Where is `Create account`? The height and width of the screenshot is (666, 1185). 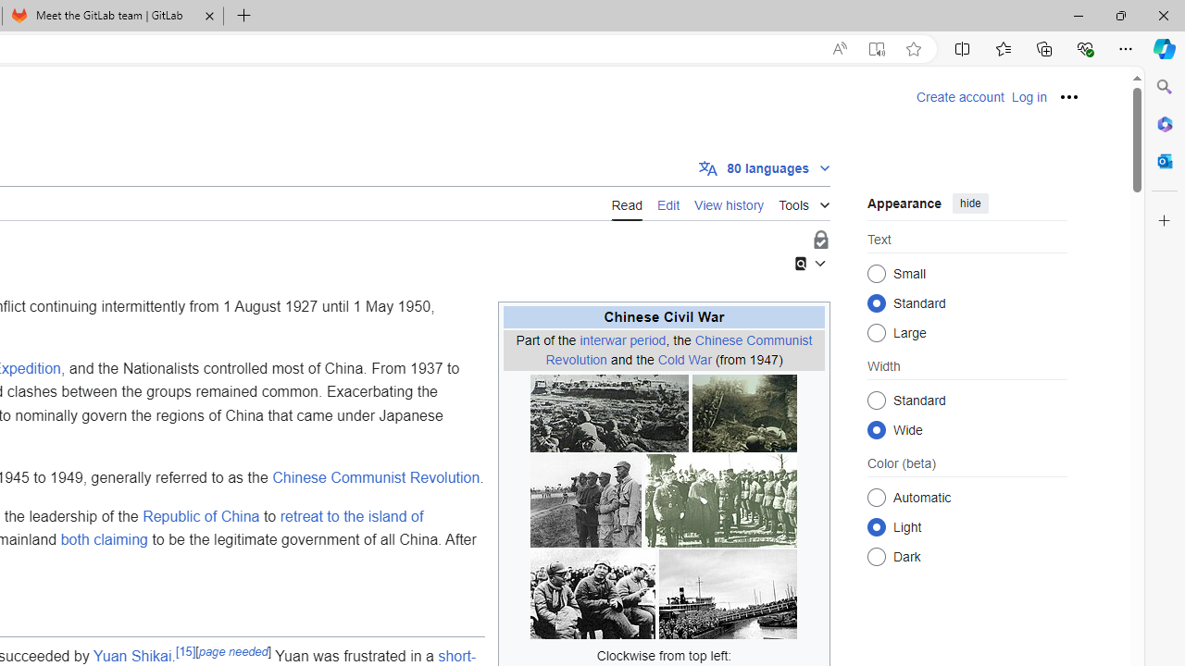 Create account is located at coordinates (960, 97).